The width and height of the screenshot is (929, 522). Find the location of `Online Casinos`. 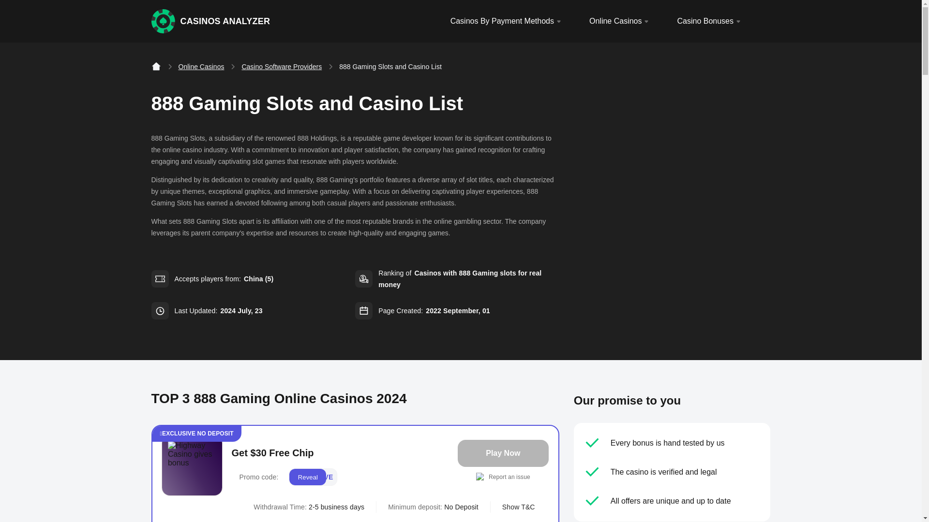

Online Casinos is located at coordinates (201, 67).